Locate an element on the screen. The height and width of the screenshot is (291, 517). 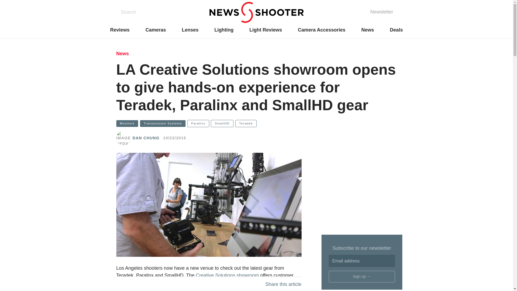
Teradek is located at coordinates (246, 123).